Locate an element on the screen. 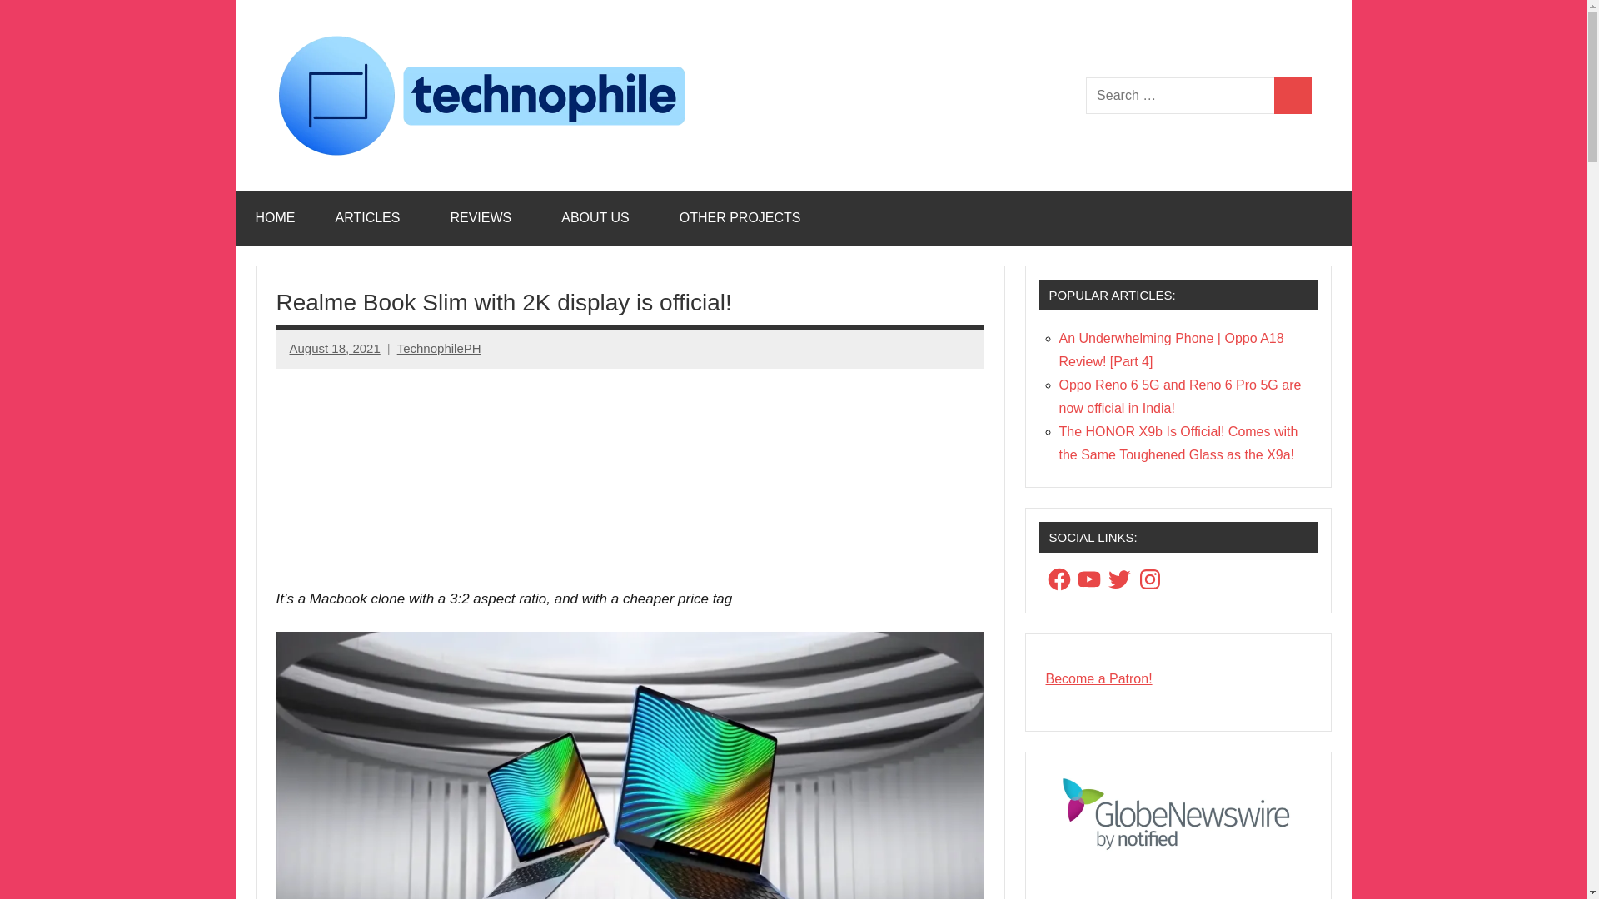 The height and width of the screenshot is (899, 1599). Search is located at coordinates (1293, 96).